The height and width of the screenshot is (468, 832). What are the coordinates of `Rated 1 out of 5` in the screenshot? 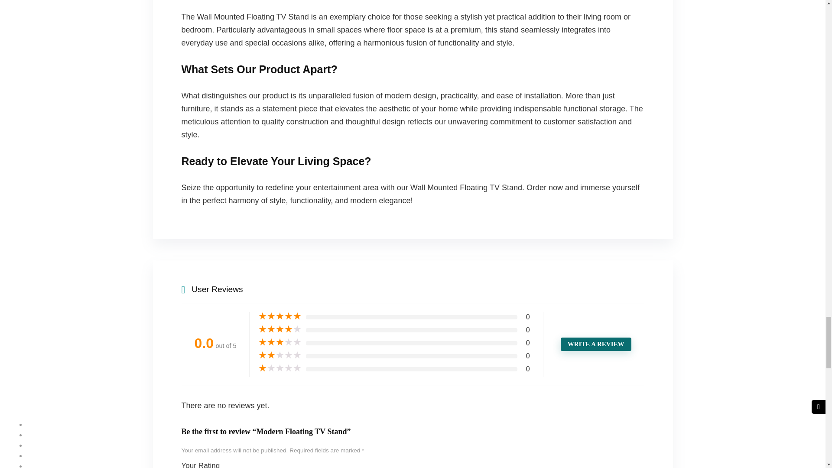 It's located at (279, 368).